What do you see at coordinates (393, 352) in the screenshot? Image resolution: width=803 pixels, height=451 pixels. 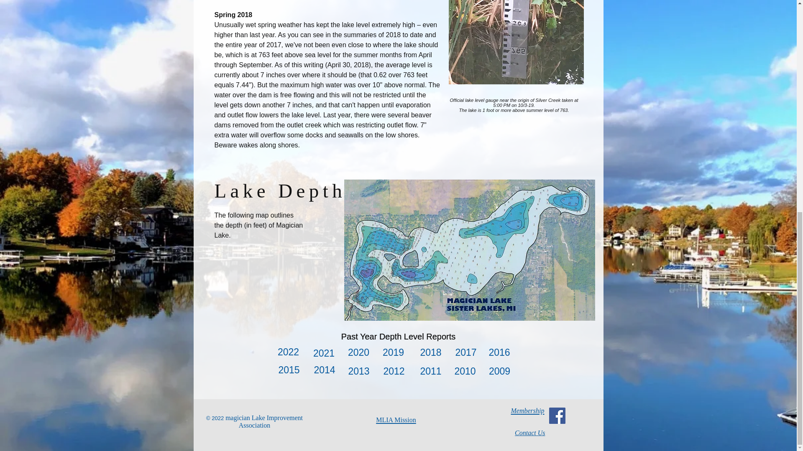 I see `2019` at bounding box center [393, 352].